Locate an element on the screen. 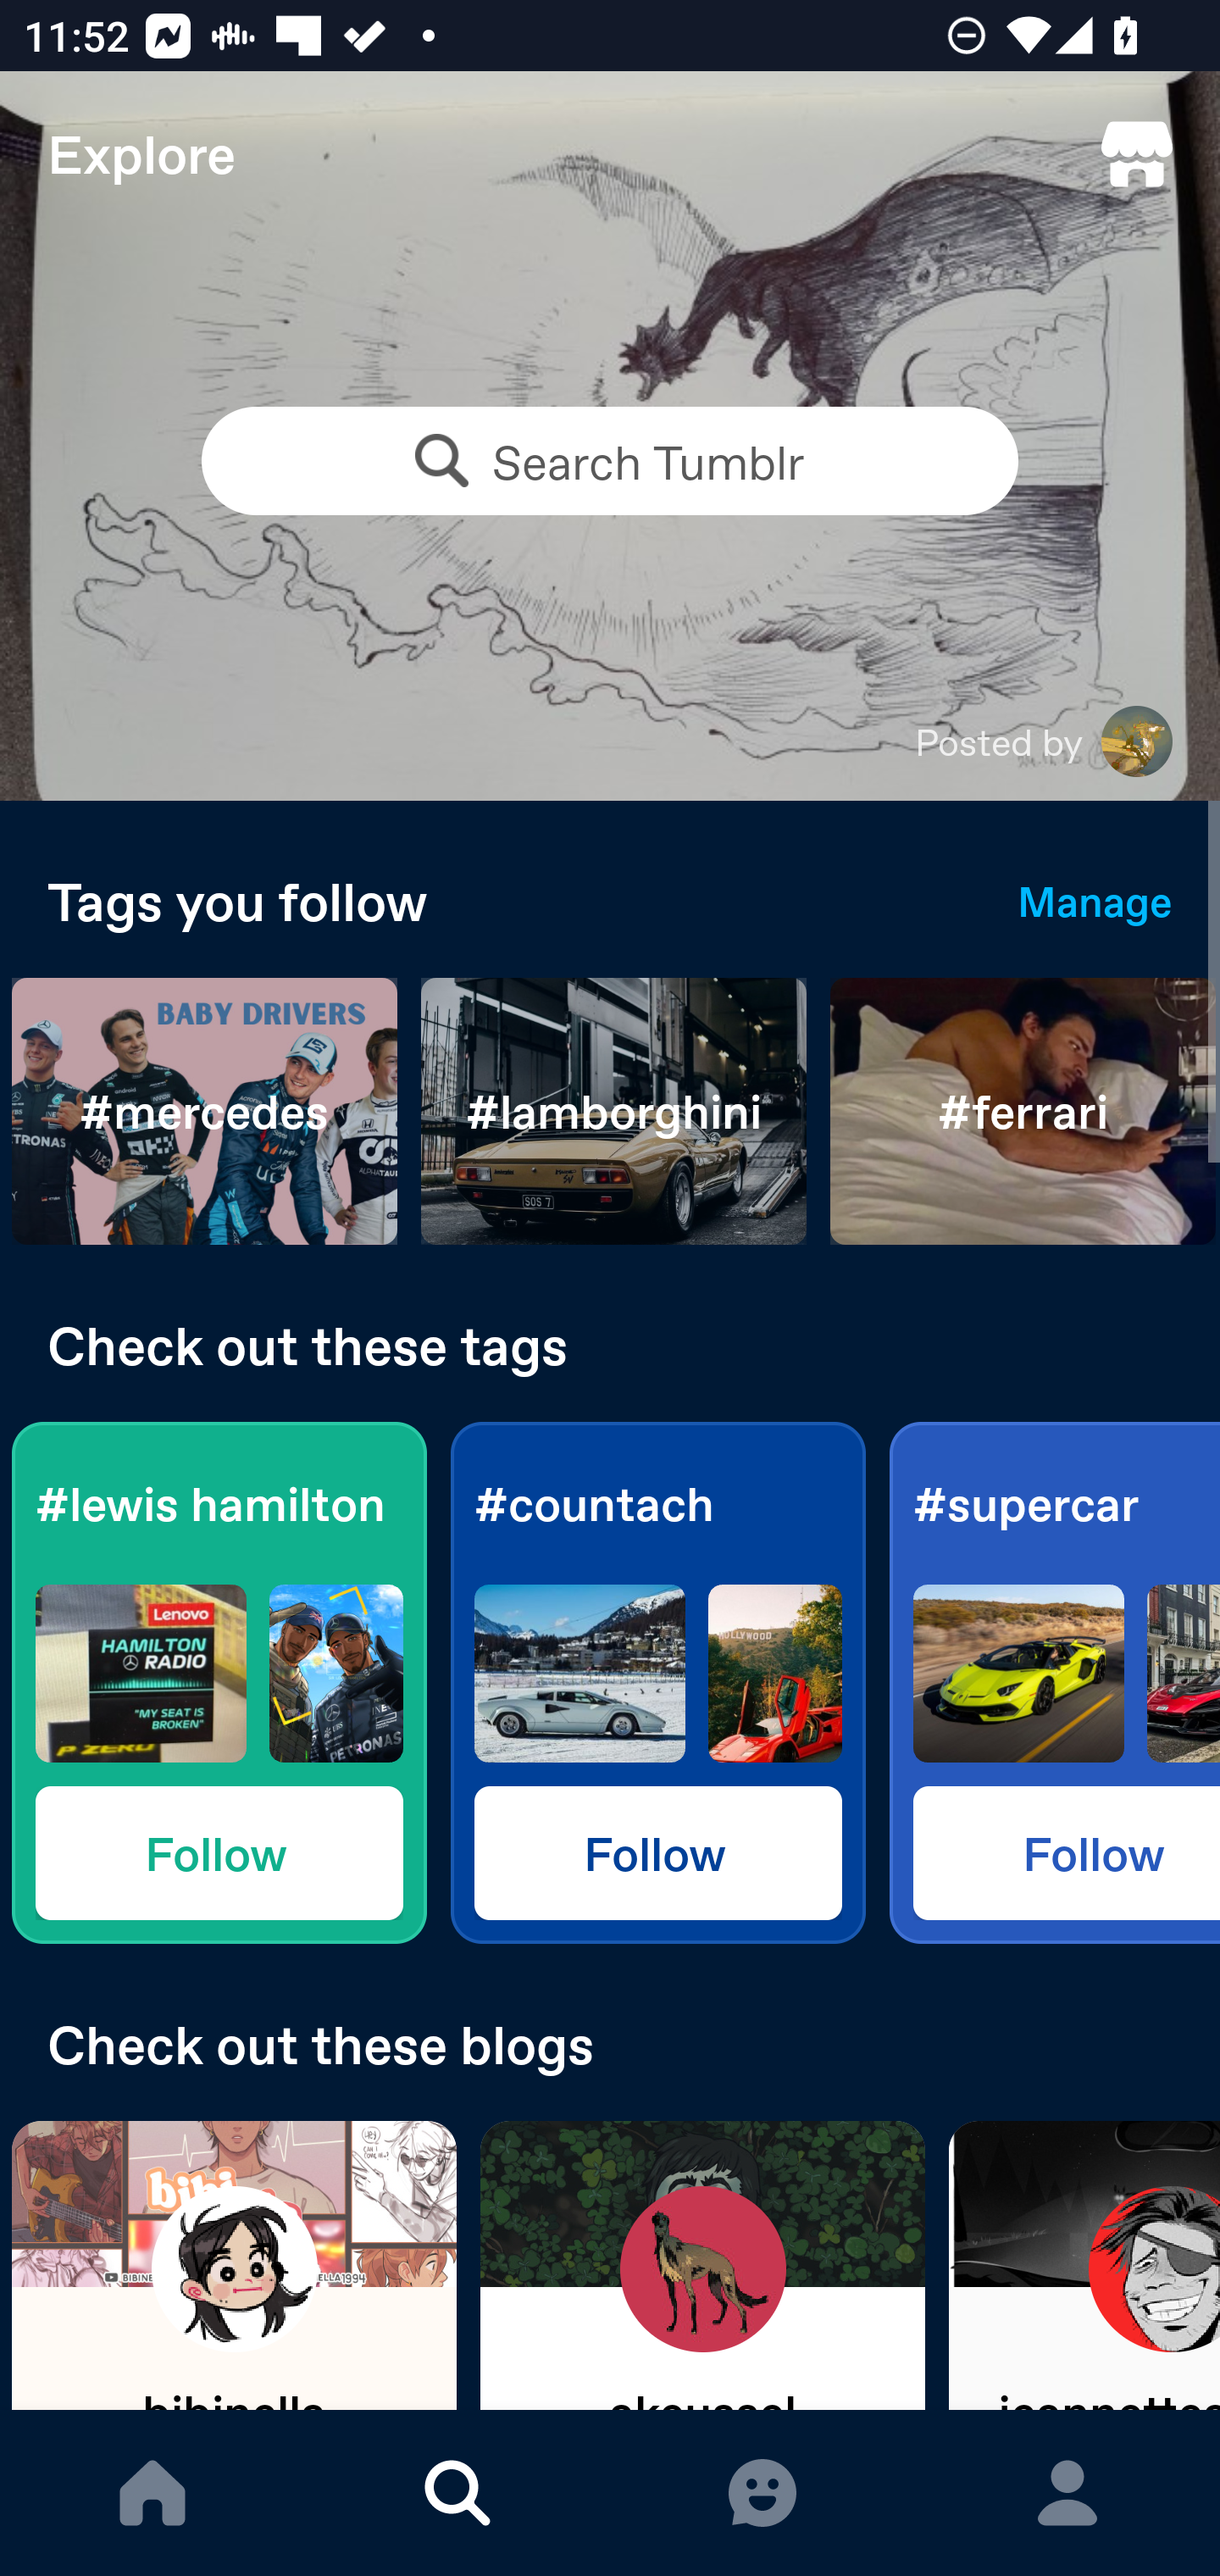  Manage is located at coordinates (1095, 900).